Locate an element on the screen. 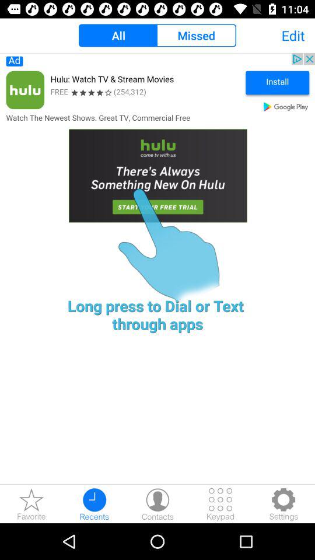  mark for later use favorite is located at coordinates (32, 504).